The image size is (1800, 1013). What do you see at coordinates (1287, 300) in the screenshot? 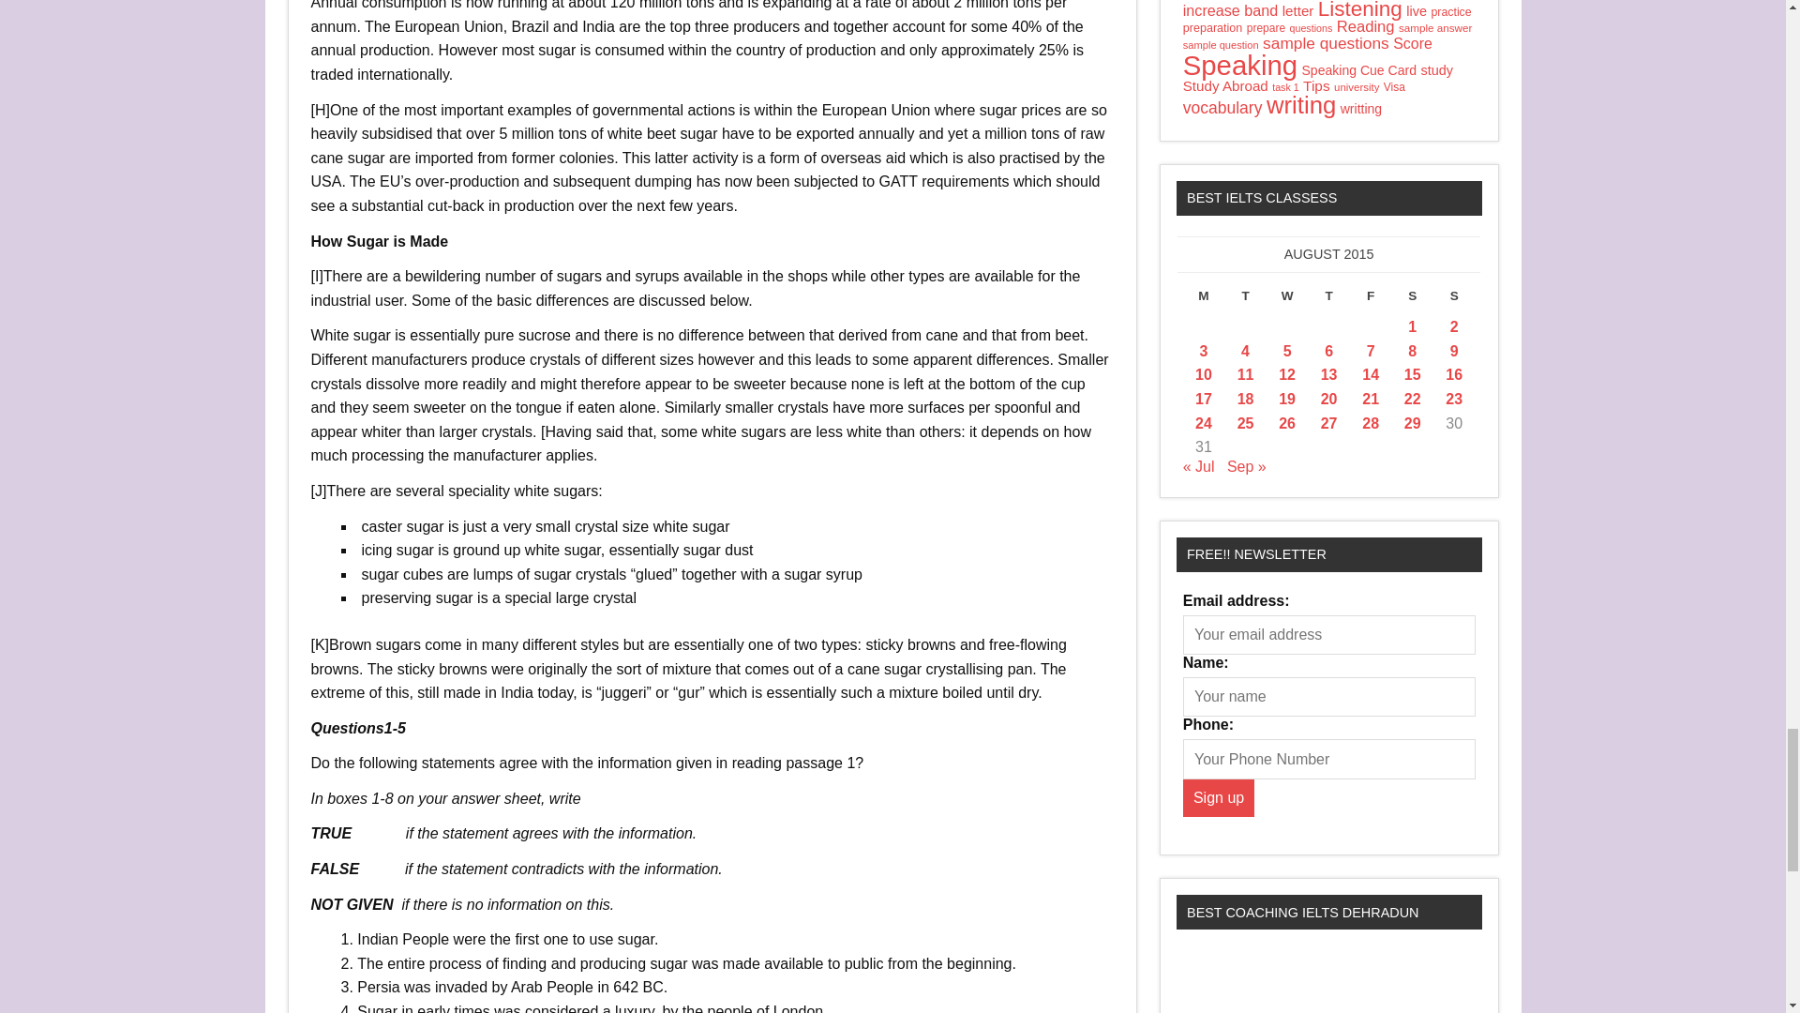
I see `Wednesday` at bounding box center [1287, 300].